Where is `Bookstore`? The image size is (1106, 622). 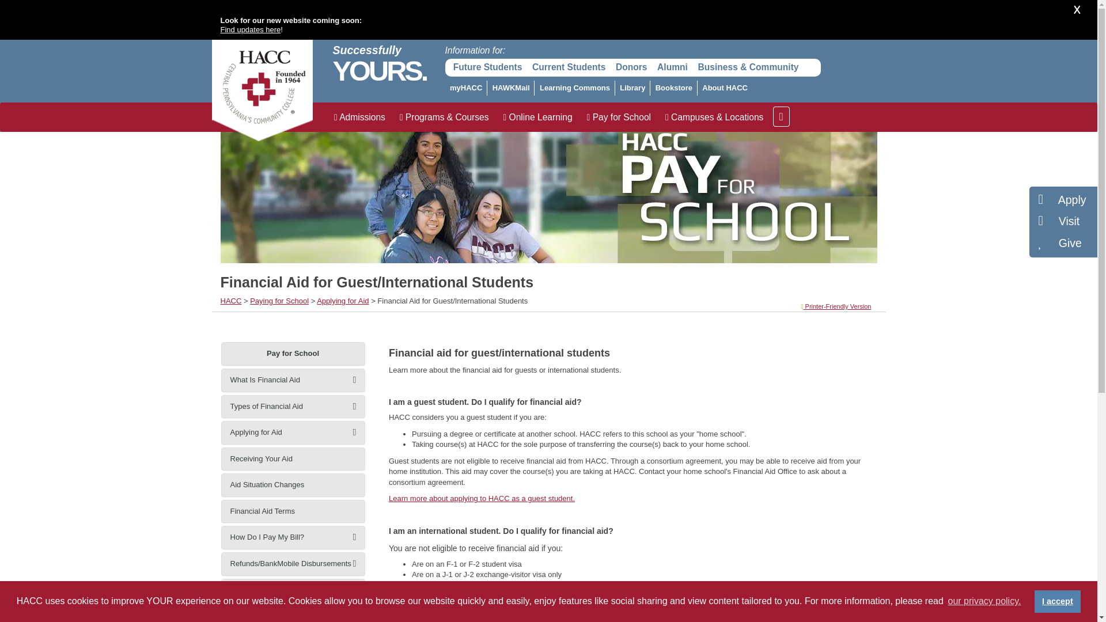
Bookstore is located at coordinates (673, 88).